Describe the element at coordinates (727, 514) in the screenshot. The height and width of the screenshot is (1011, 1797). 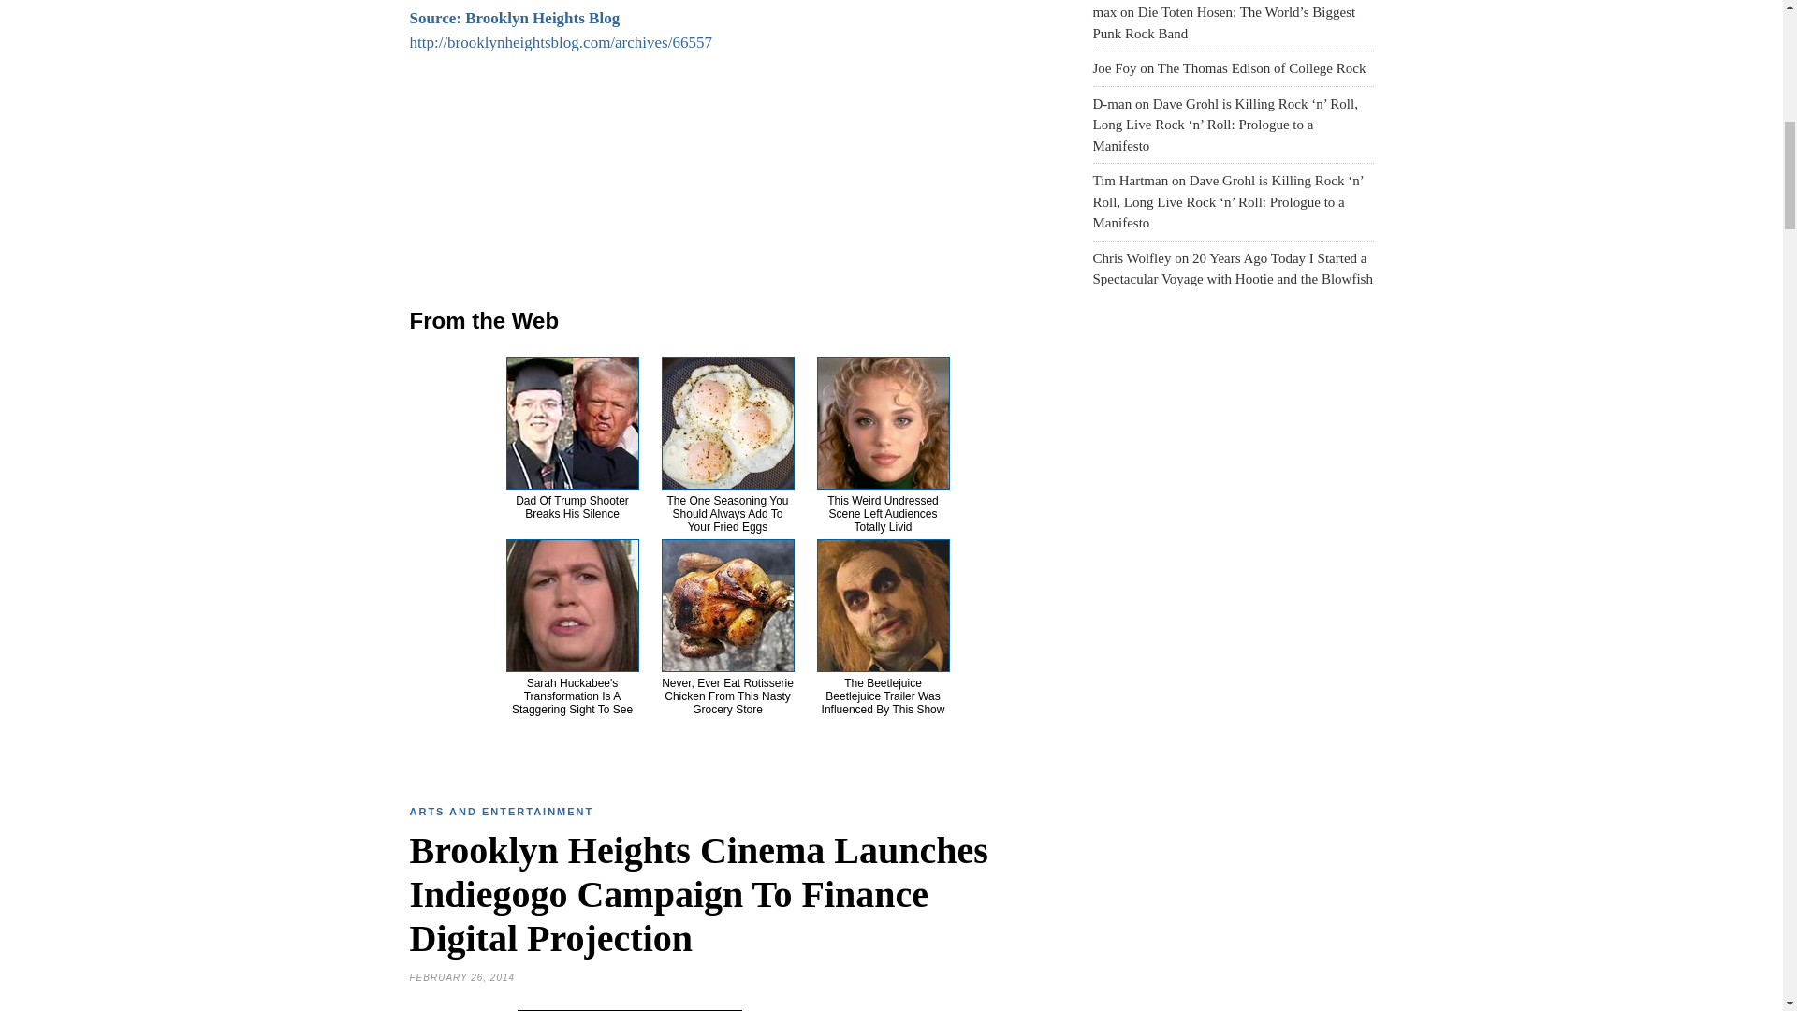
I see `The One Seasoning You Should Always Add To Your Fried Eggs` at that location.